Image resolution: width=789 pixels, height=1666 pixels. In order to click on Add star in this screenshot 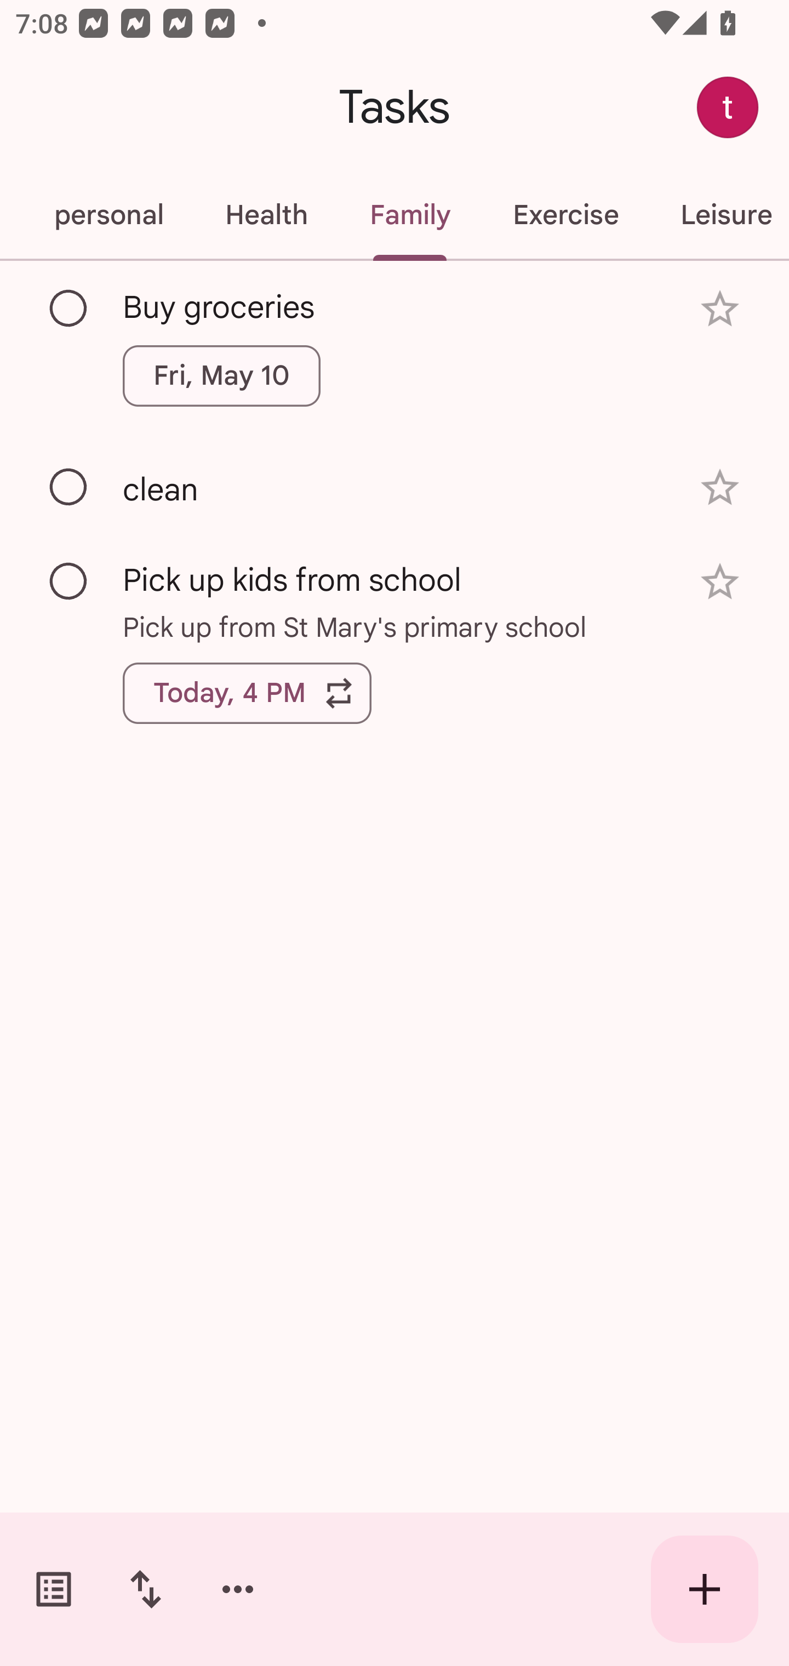, I will do `click(720, 582)`.